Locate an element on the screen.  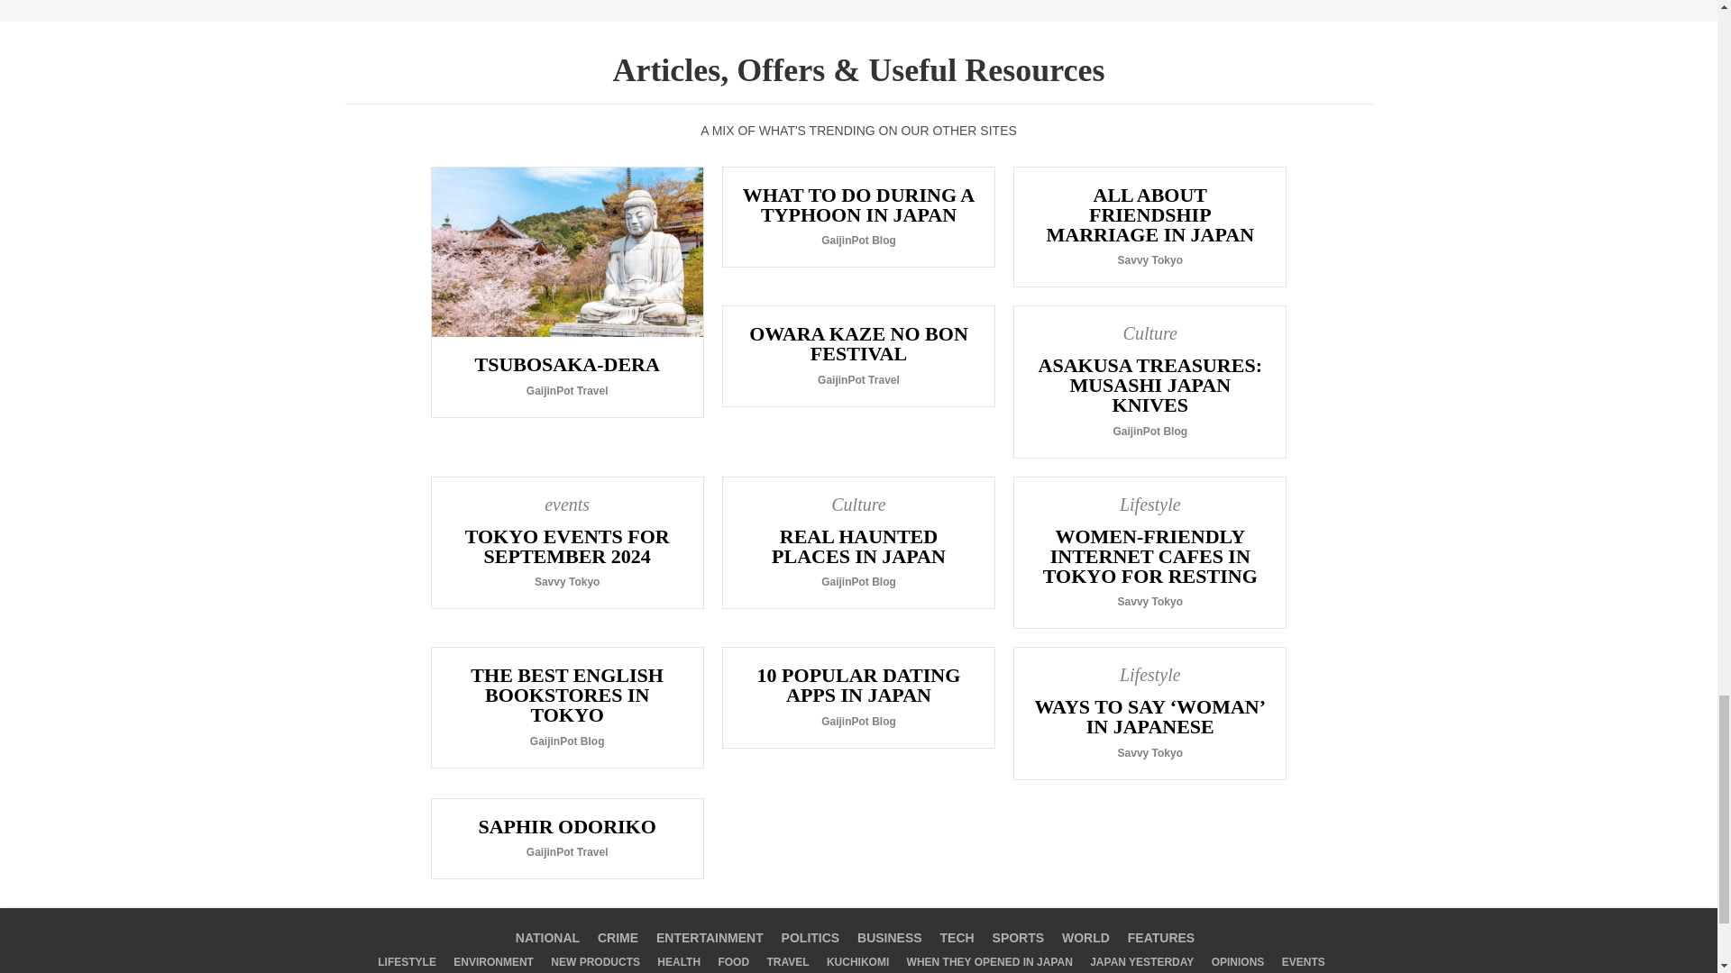
Owara Kaze no Bon Festival is located at coordinates (858, 356).